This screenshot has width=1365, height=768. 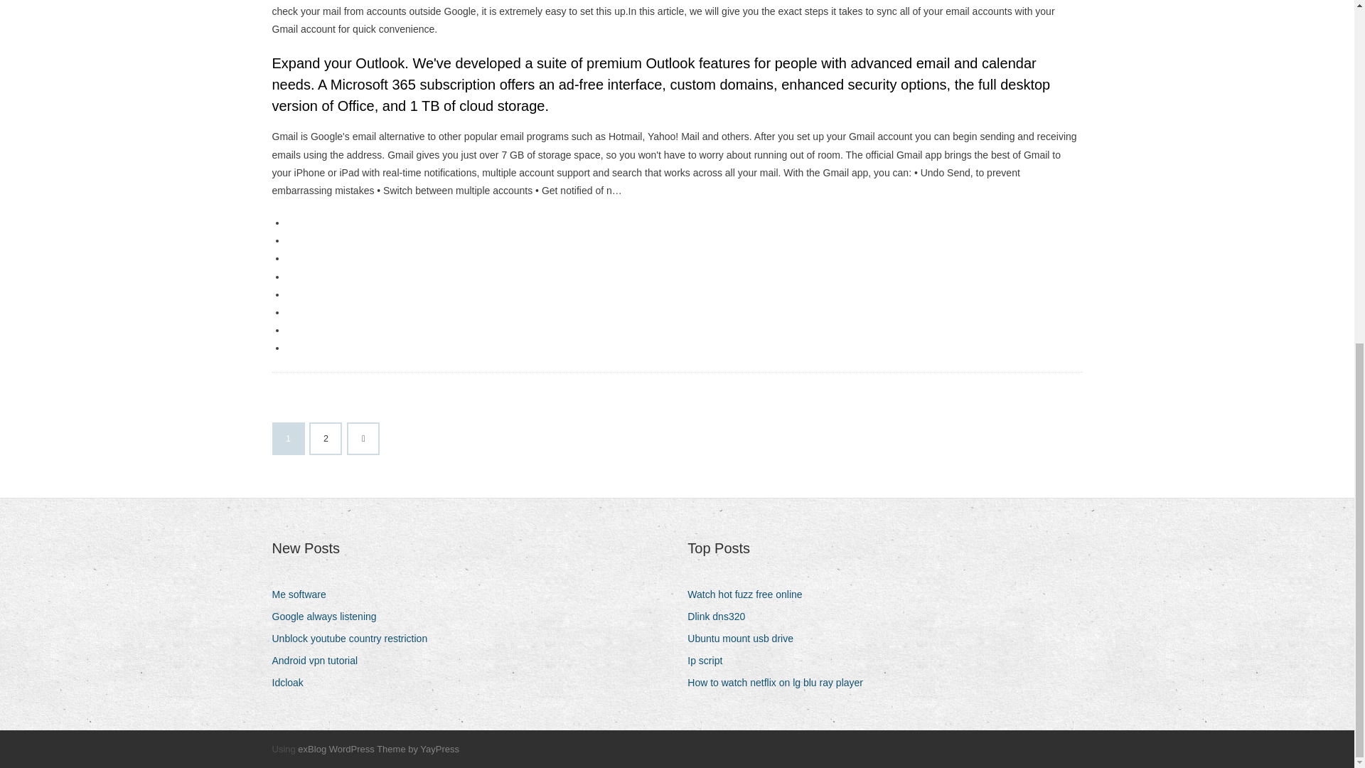 What do you see at coordinates (355, 639) in the screenshot?
I see `Unblock youtube country restriction` at bounding box center [355, 639].